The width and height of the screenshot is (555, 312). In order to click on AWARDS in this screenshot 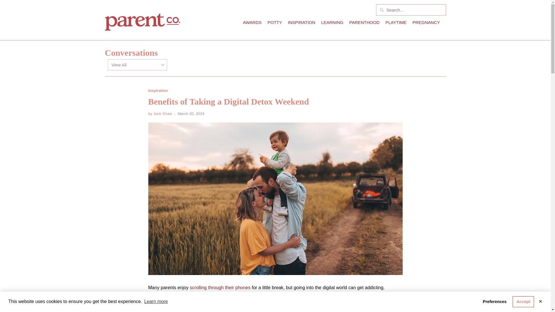, I will do `click(252, 24)`.